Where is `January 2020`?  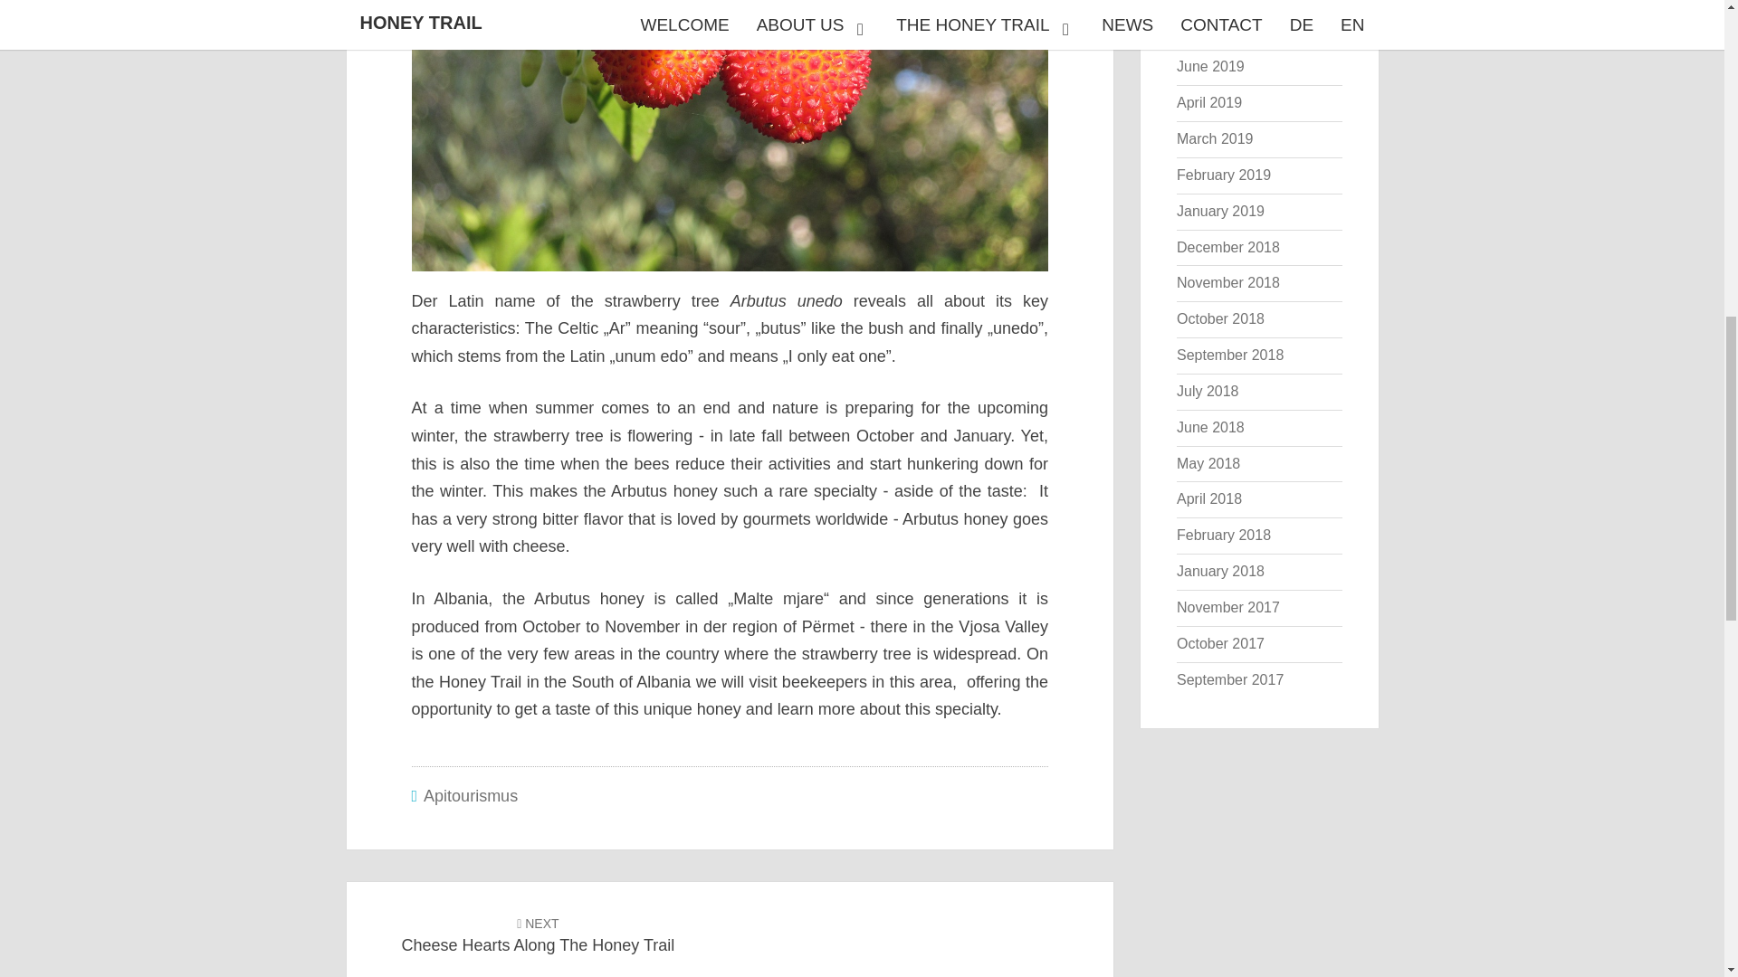 January 2020 is located at coordinates (1209, 102).